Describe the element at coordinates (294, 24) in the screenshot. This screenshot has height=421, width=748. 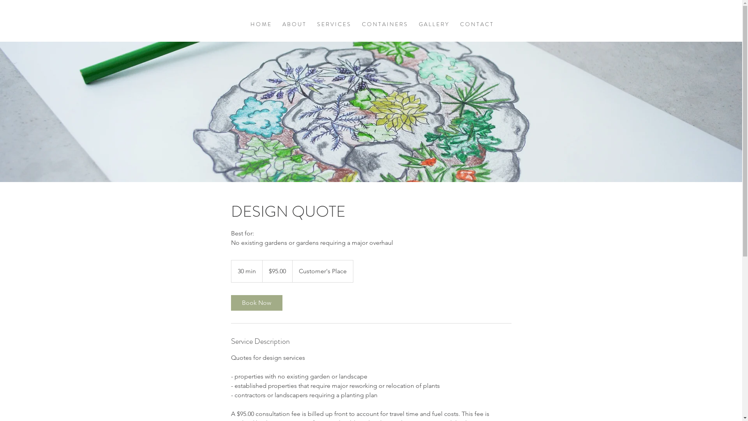
I see `A B O U T` at that location.